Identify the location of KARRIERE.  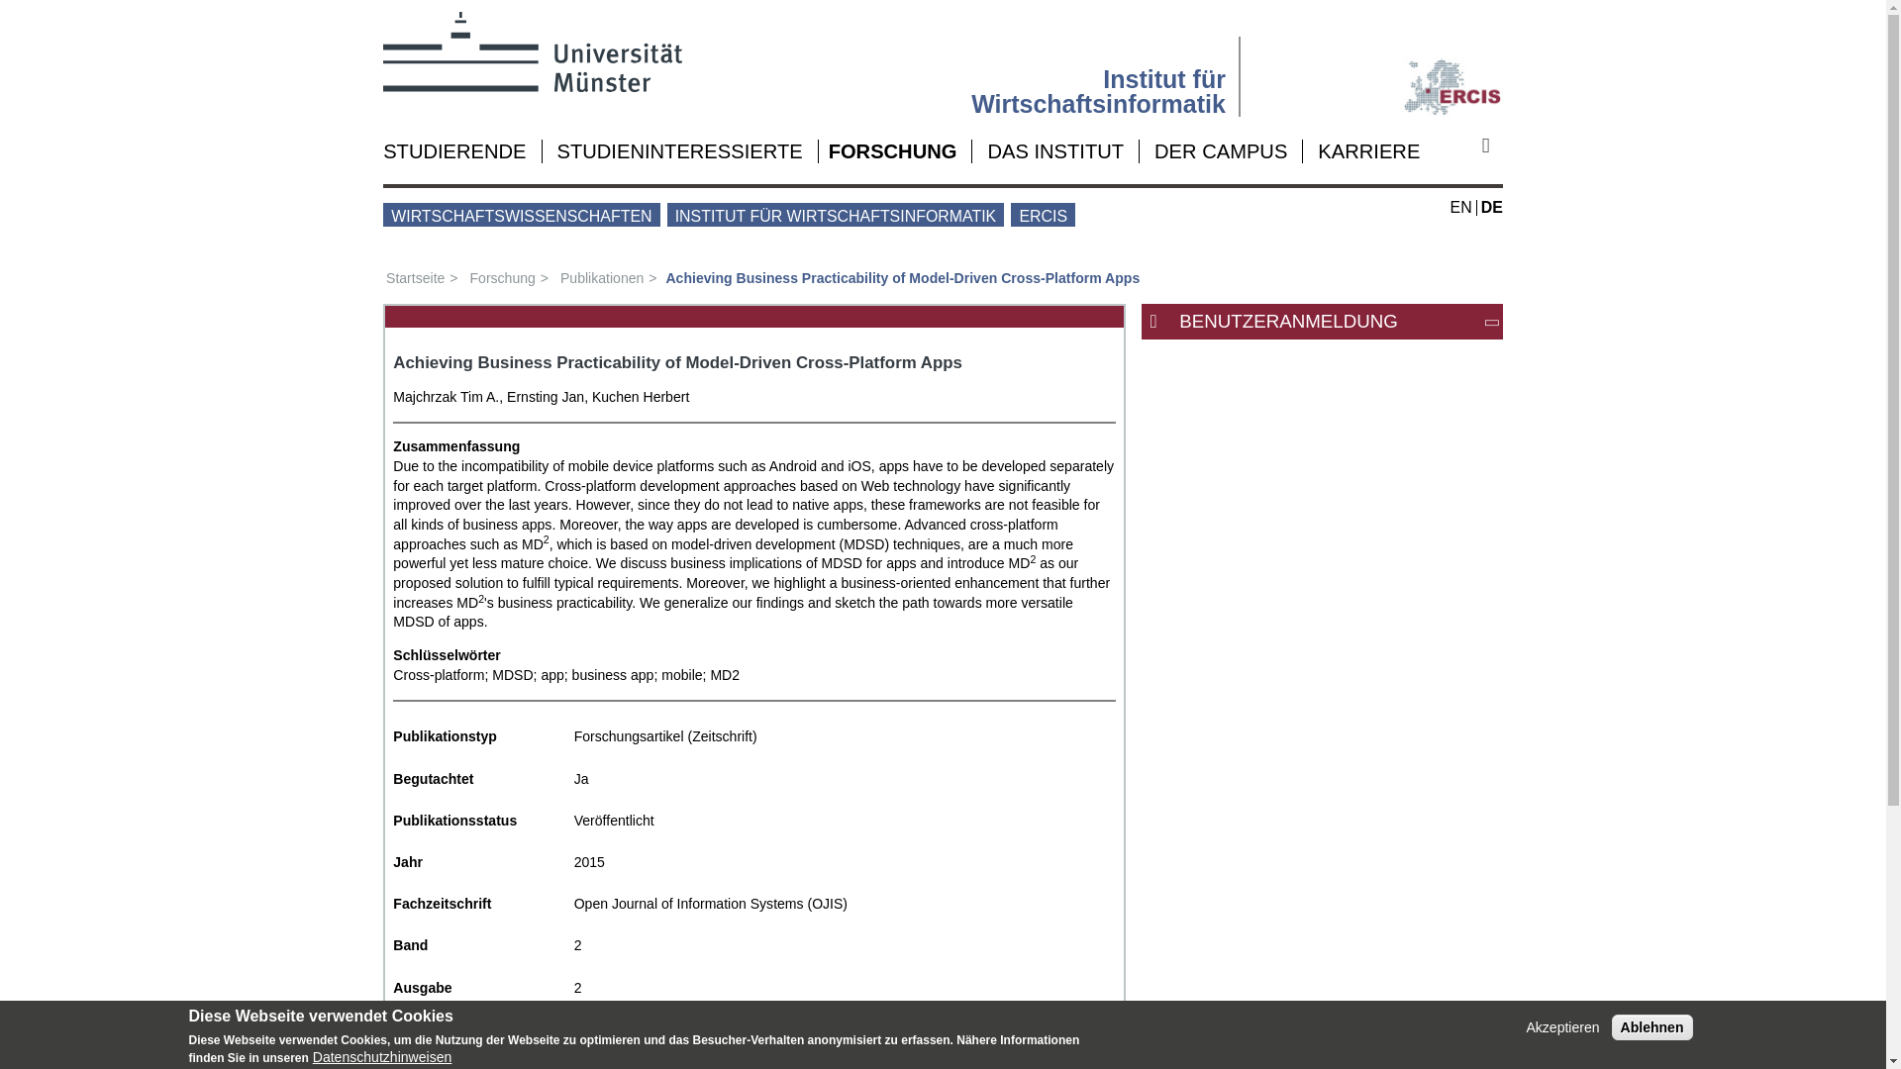
(1368, 150).